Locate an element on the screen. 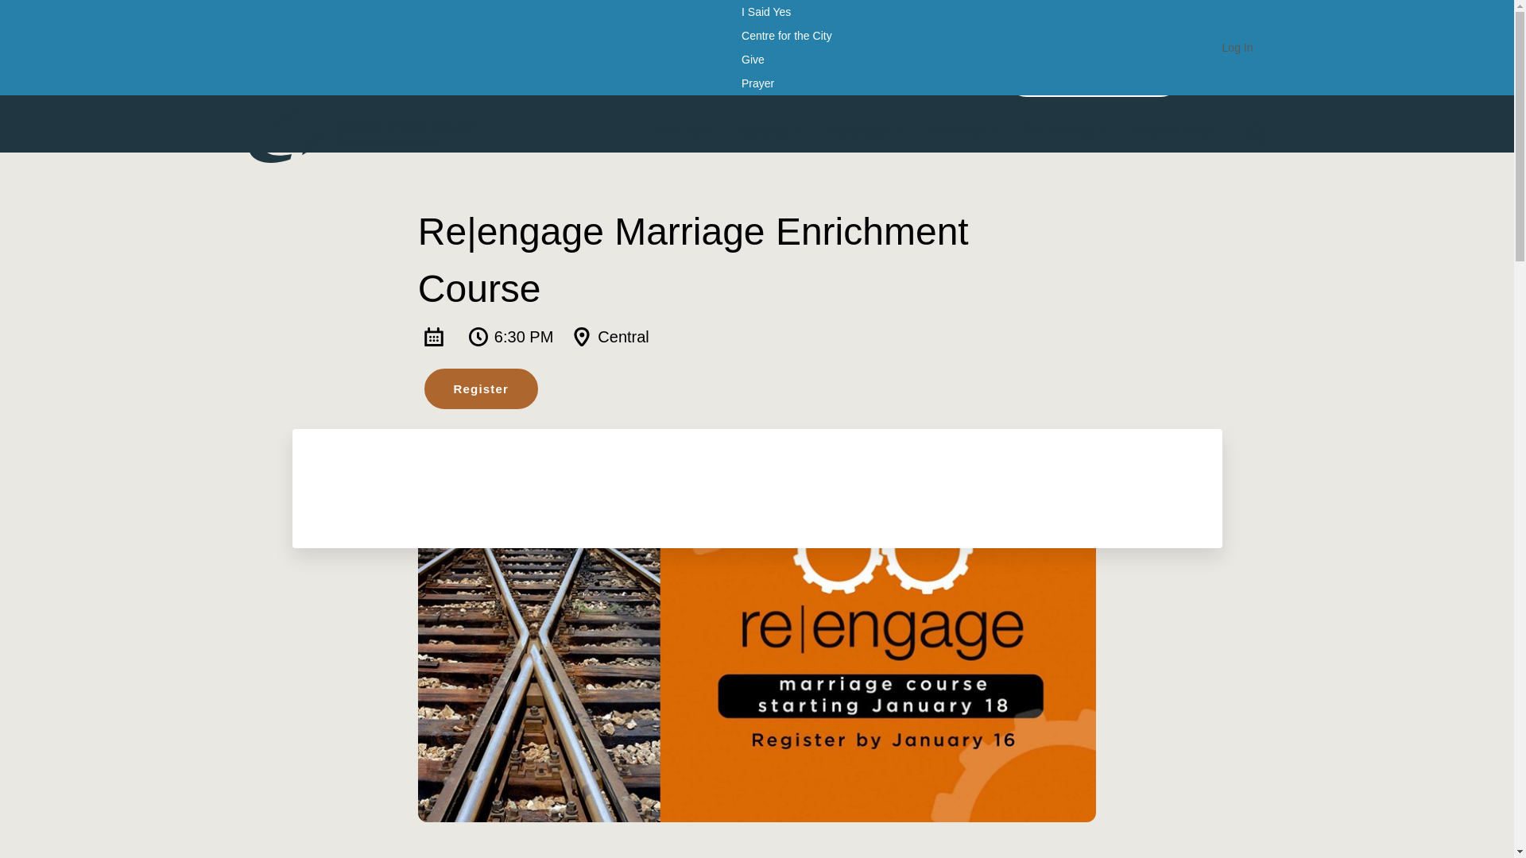  Campuses is located at coordinates (866, 132).